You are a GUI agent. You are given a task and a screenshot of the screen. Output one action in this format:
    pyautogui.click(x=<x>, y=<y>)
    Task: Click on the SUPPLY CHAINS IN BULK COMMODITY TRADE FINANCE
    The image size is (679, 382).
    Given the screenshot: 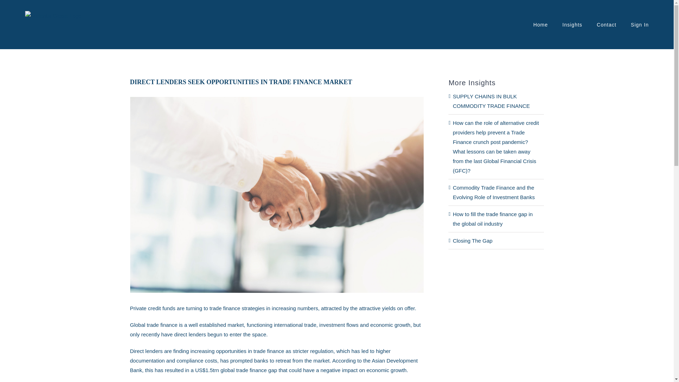 What is the action you would take?
    pyautogui.click(x=491, y=101)
    